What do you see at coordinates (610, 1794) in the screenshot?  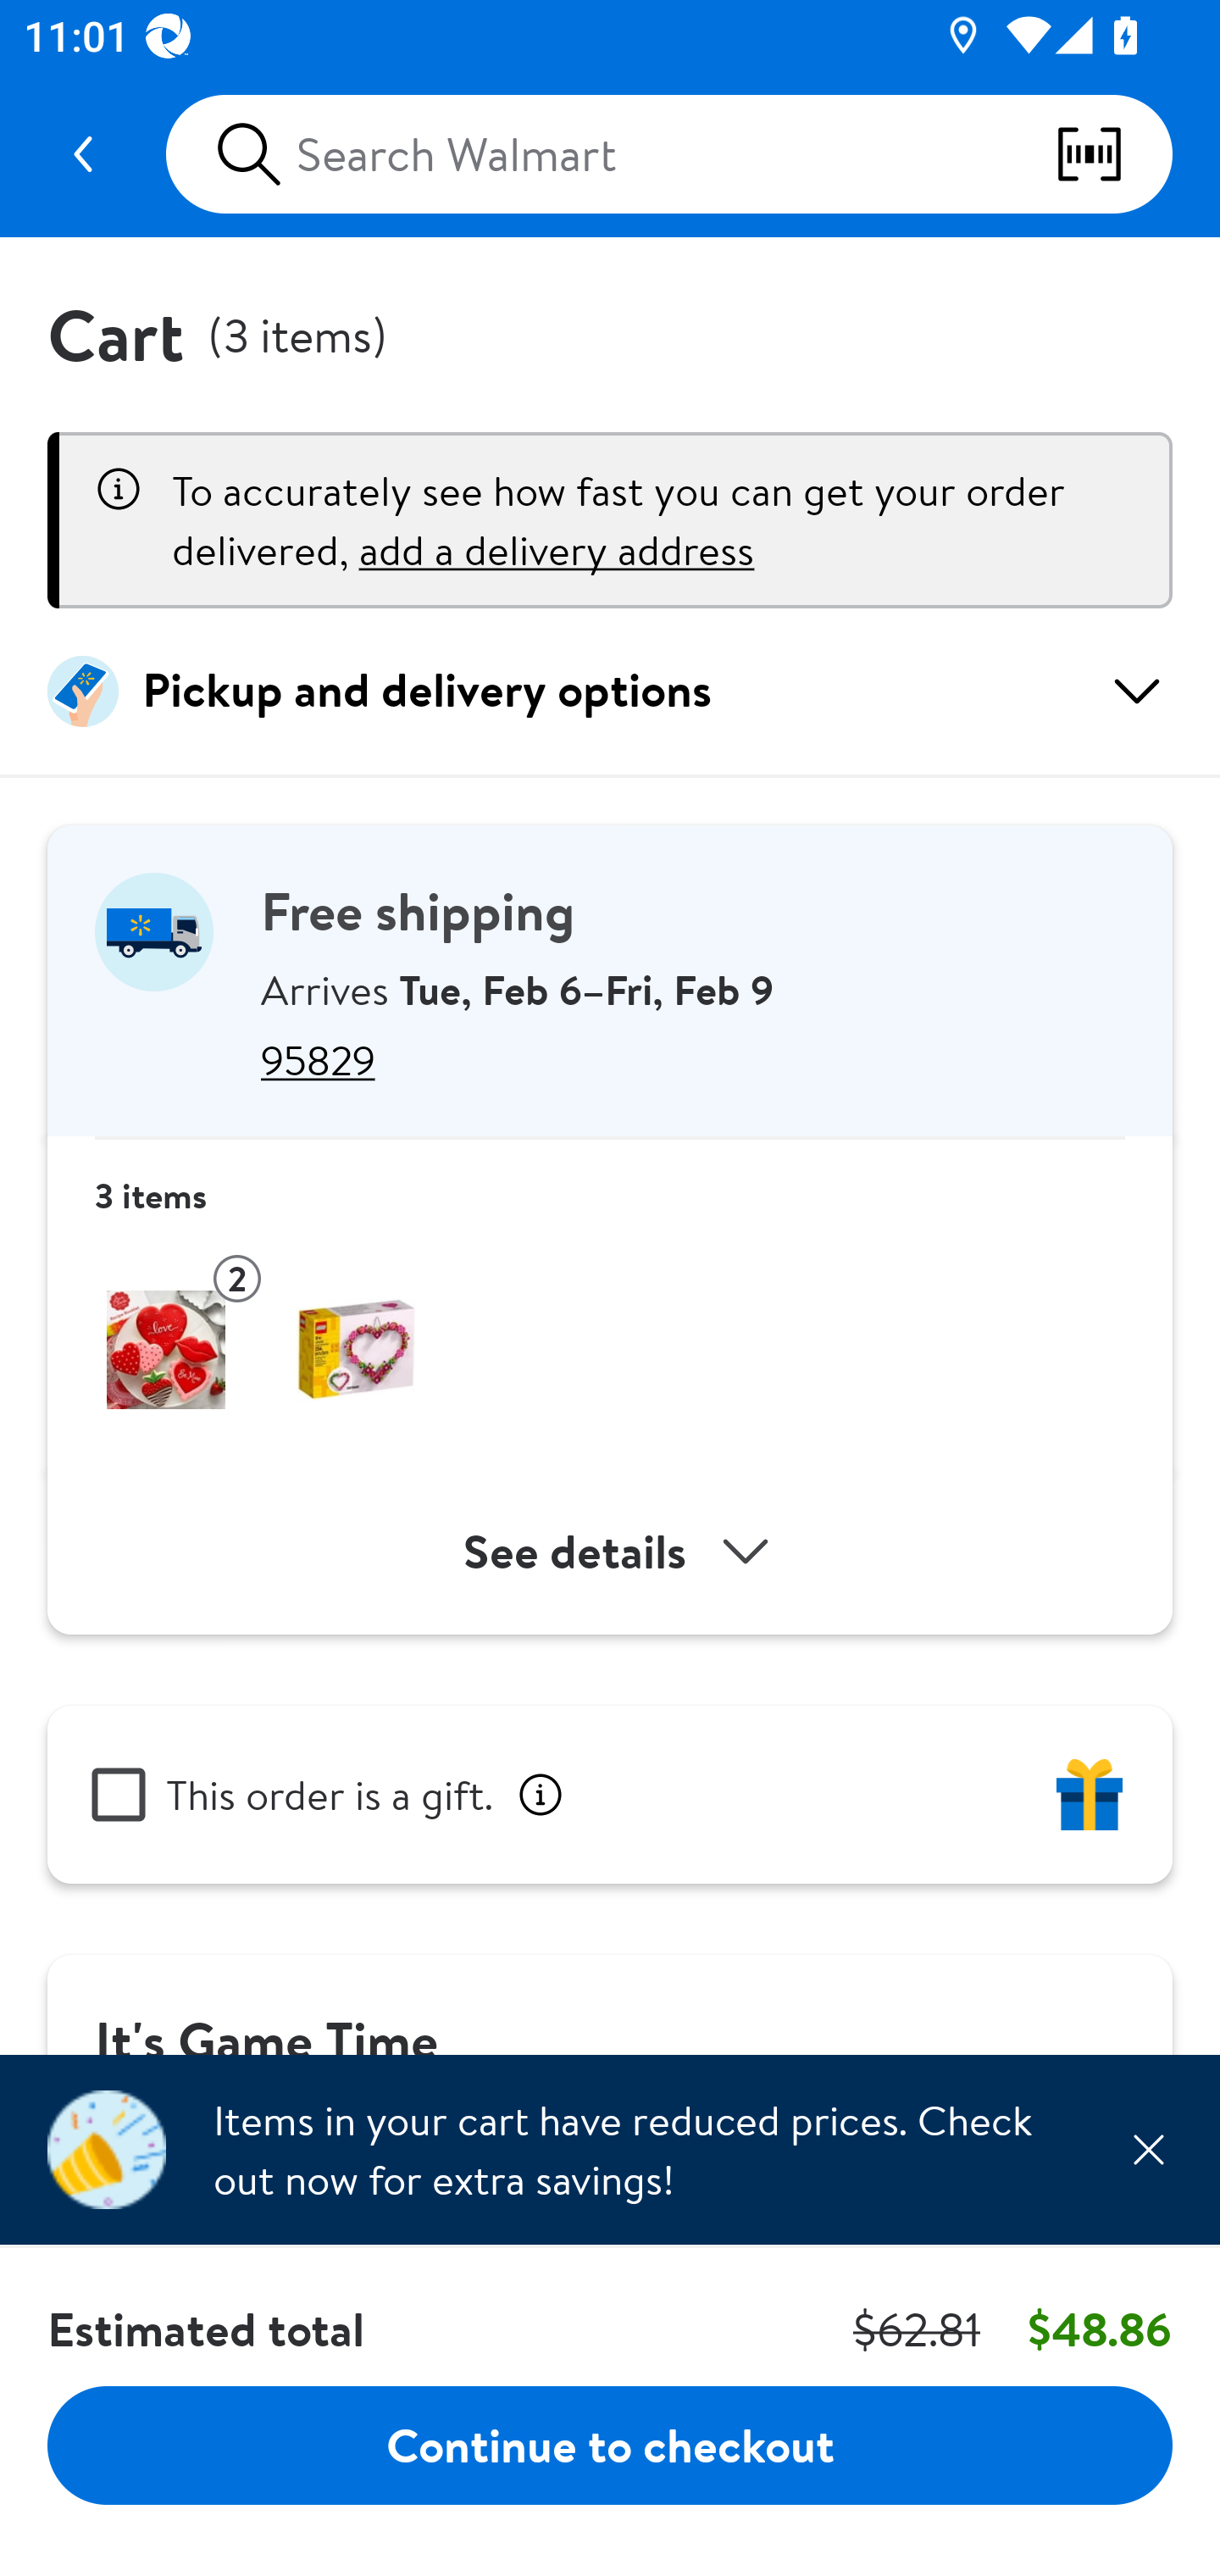 I see `This order is a gift. Learn more about gifting` at bounding box center [610, 1794].